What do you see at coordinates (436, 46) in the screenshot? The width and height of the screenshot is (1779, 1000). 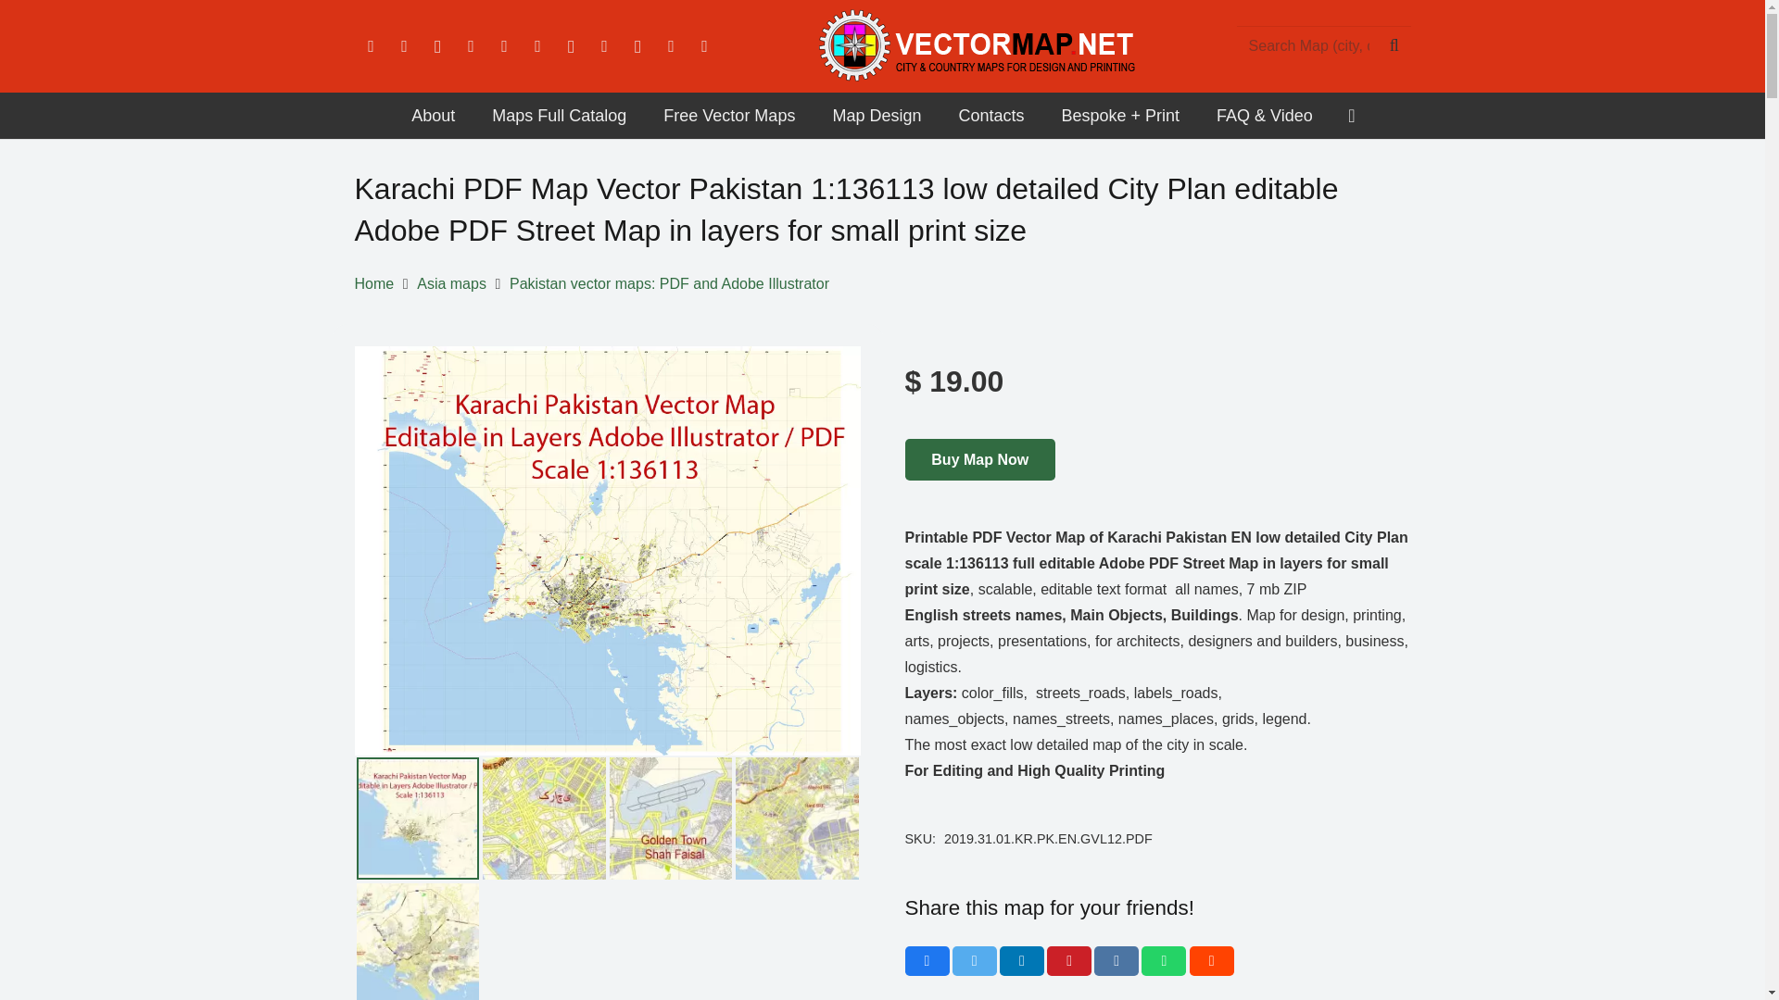 I see `Instagram` at bounding box center [436, 46].